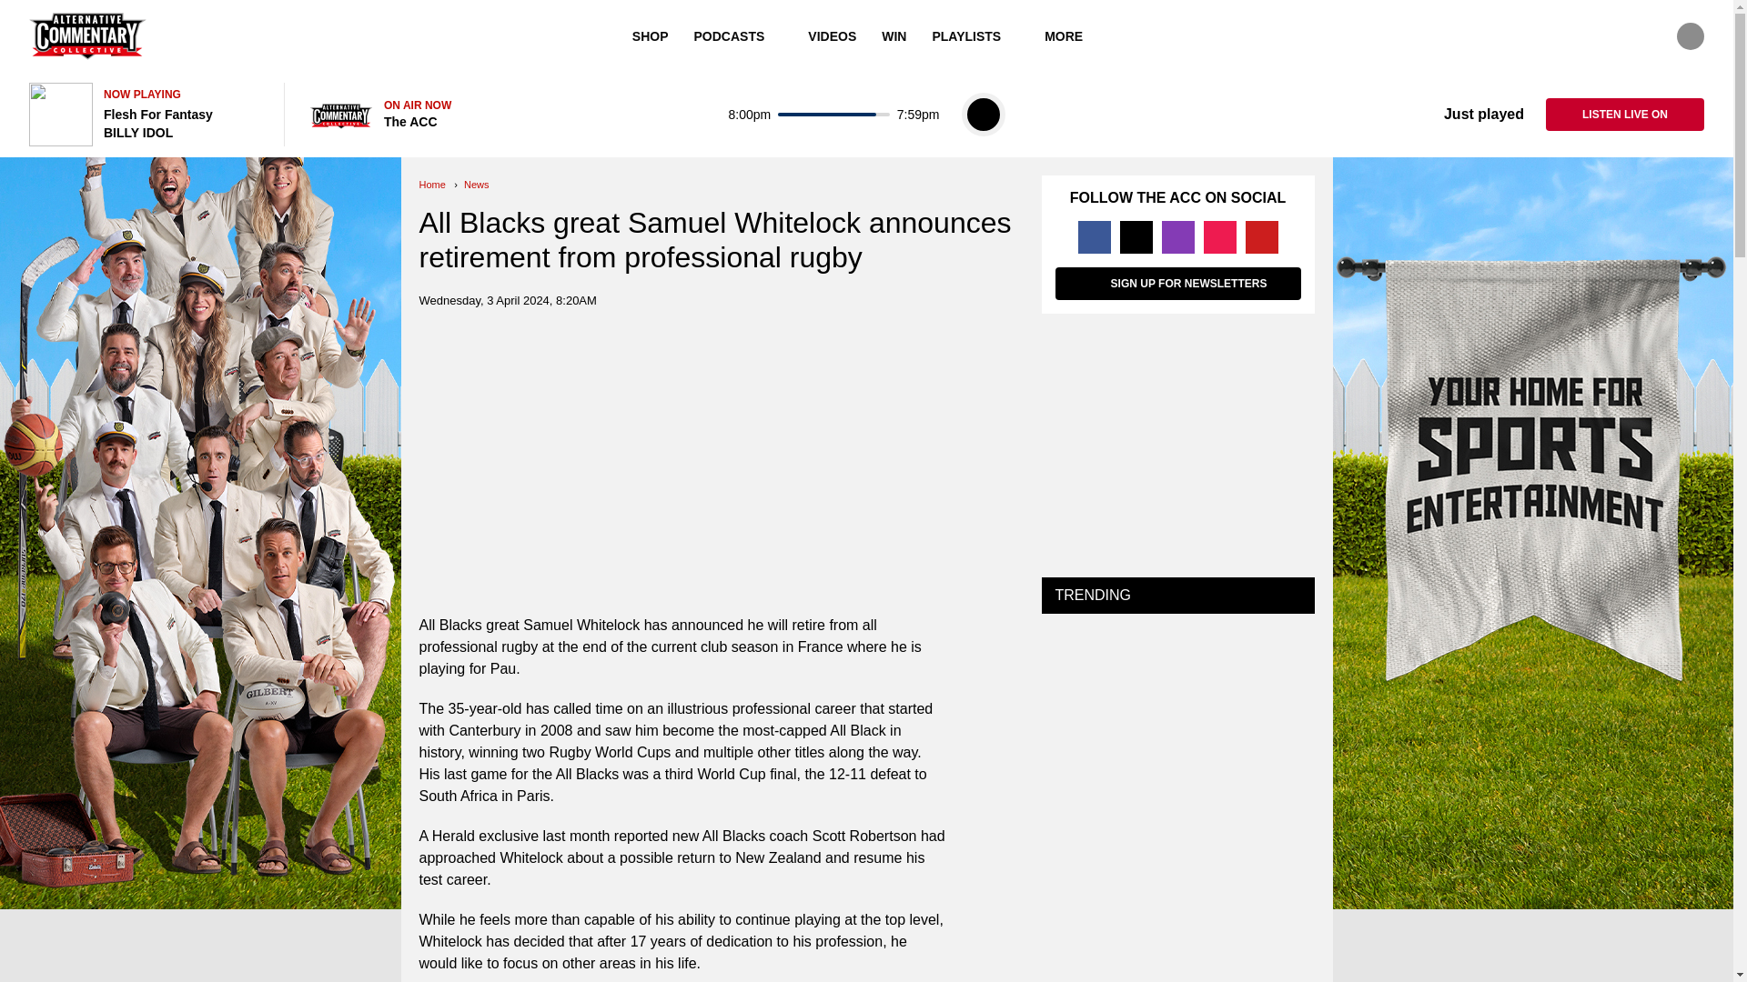  I want to click on Tiktok, so click(1219, 236).